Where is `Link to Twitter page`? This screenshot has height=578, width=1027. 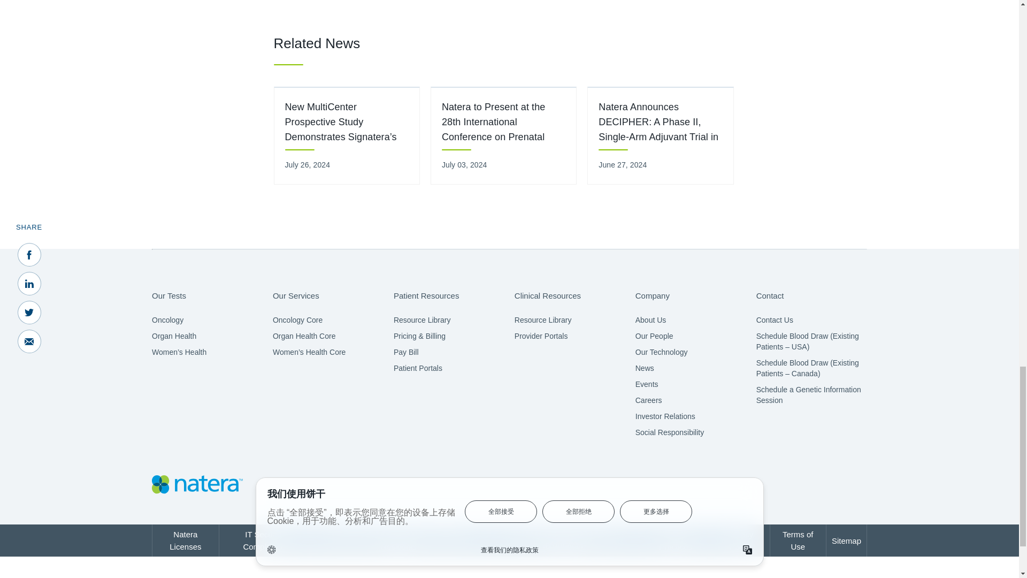 Link to Twitter page is located at coordinates (824, 485).